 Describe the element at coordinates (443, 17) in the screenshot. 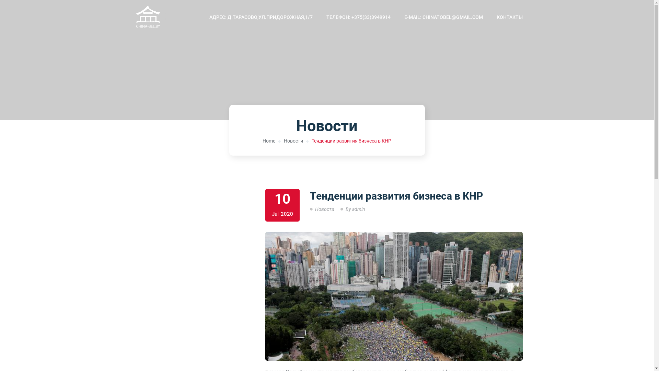

I see `E-MAIL: CHINATOBEL@GMAIL.COM` at that location.